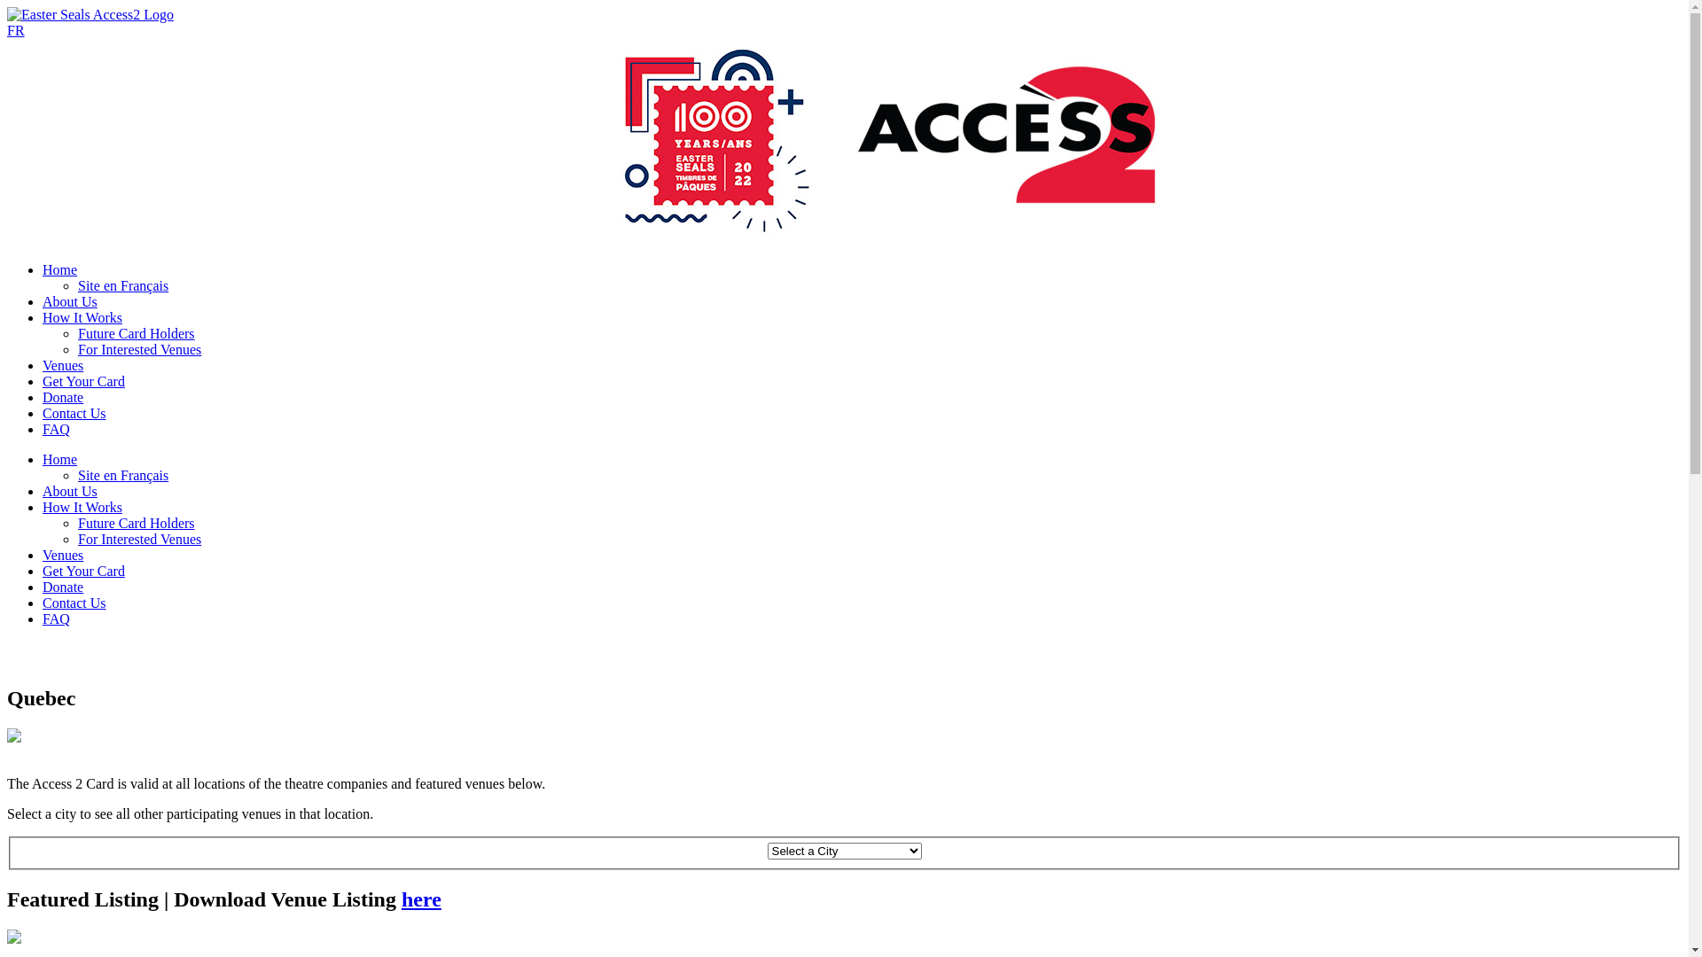 The width and height of the screenshot is (1702, 957). Describe the element at coordinates (63, 555) in the screenshot. I see `Venues` at that location.